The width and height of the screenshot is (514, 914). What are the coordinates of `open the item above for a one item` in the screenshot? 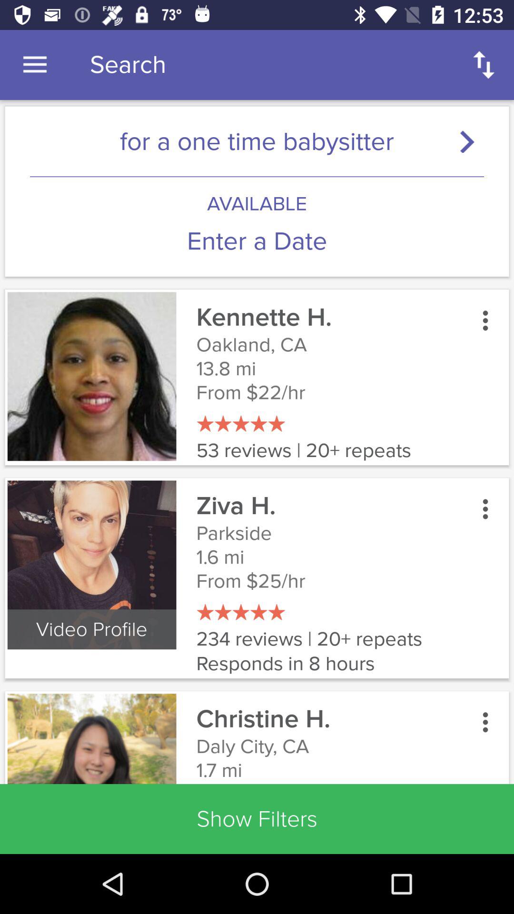 It's located at (35, 65).